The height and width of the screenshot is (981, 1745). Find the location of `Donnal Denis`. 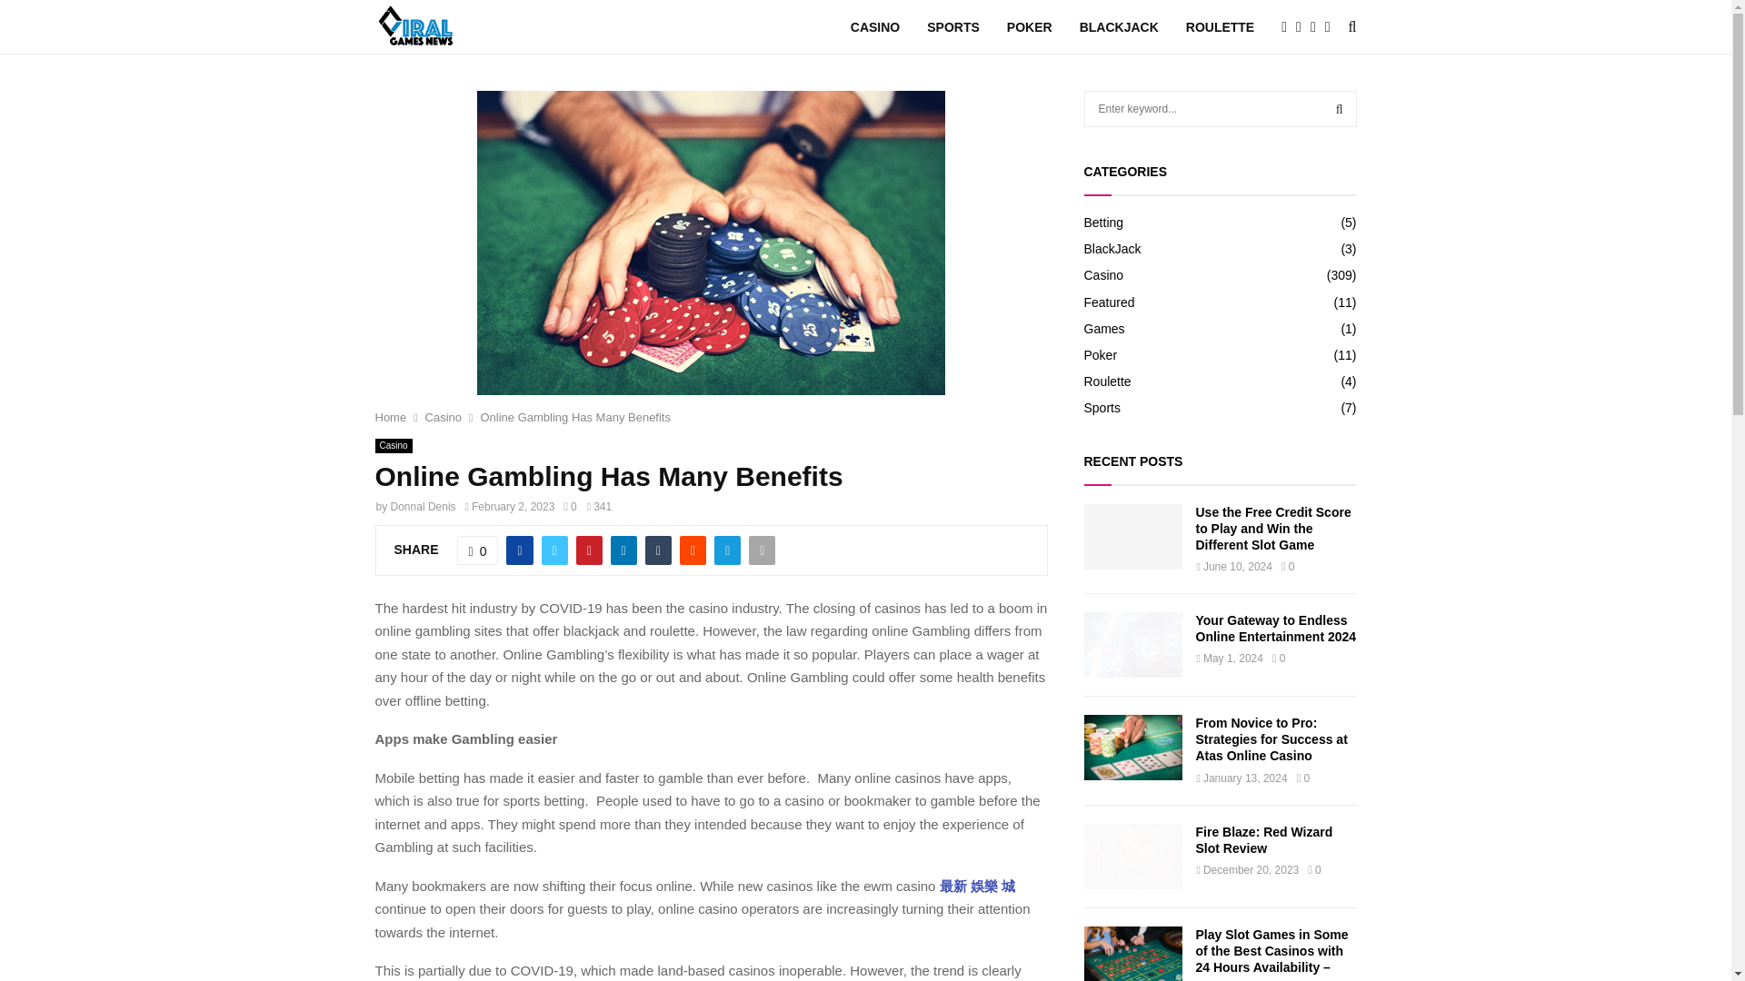

Donnal Denis is located at coordinates (424, 506).